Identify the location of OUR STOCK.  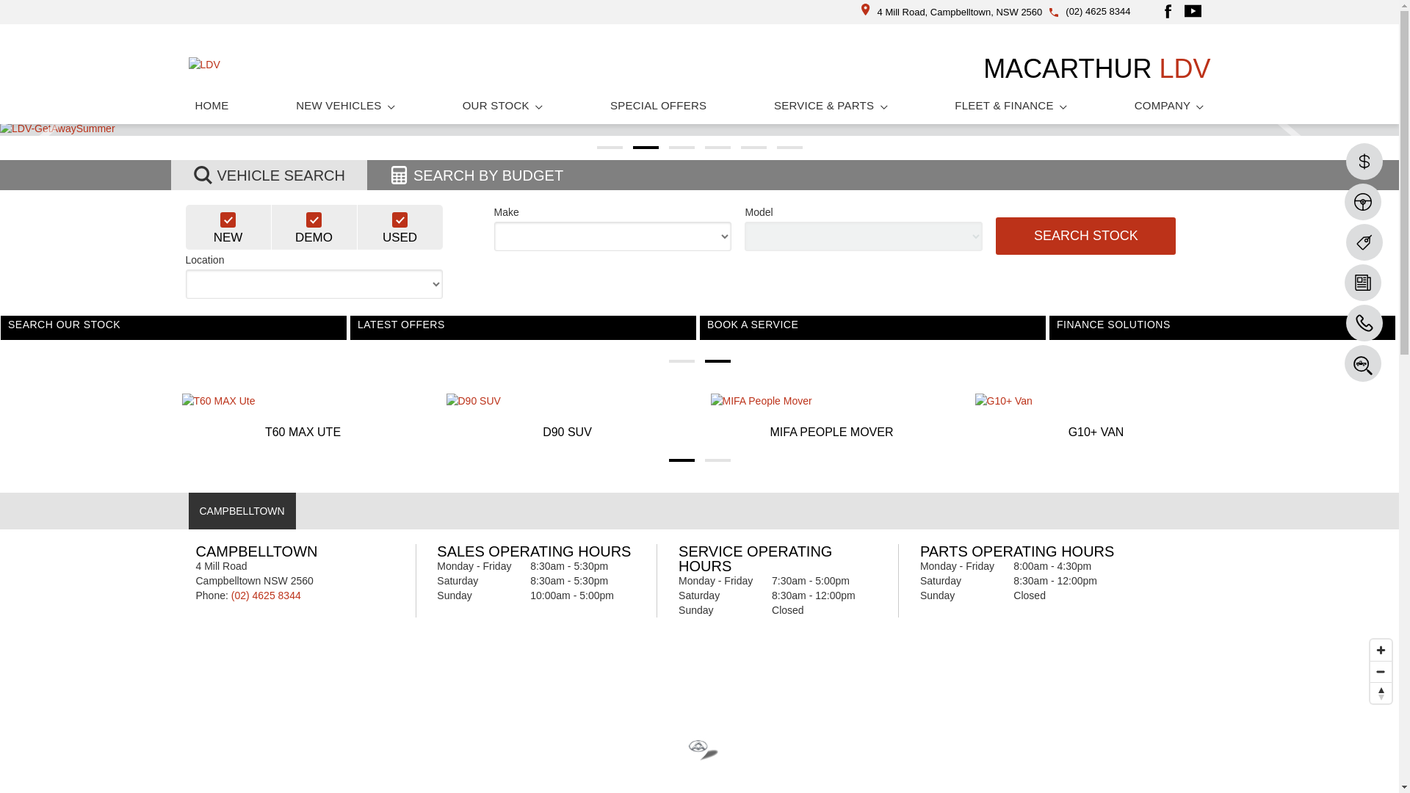
(503, 106).